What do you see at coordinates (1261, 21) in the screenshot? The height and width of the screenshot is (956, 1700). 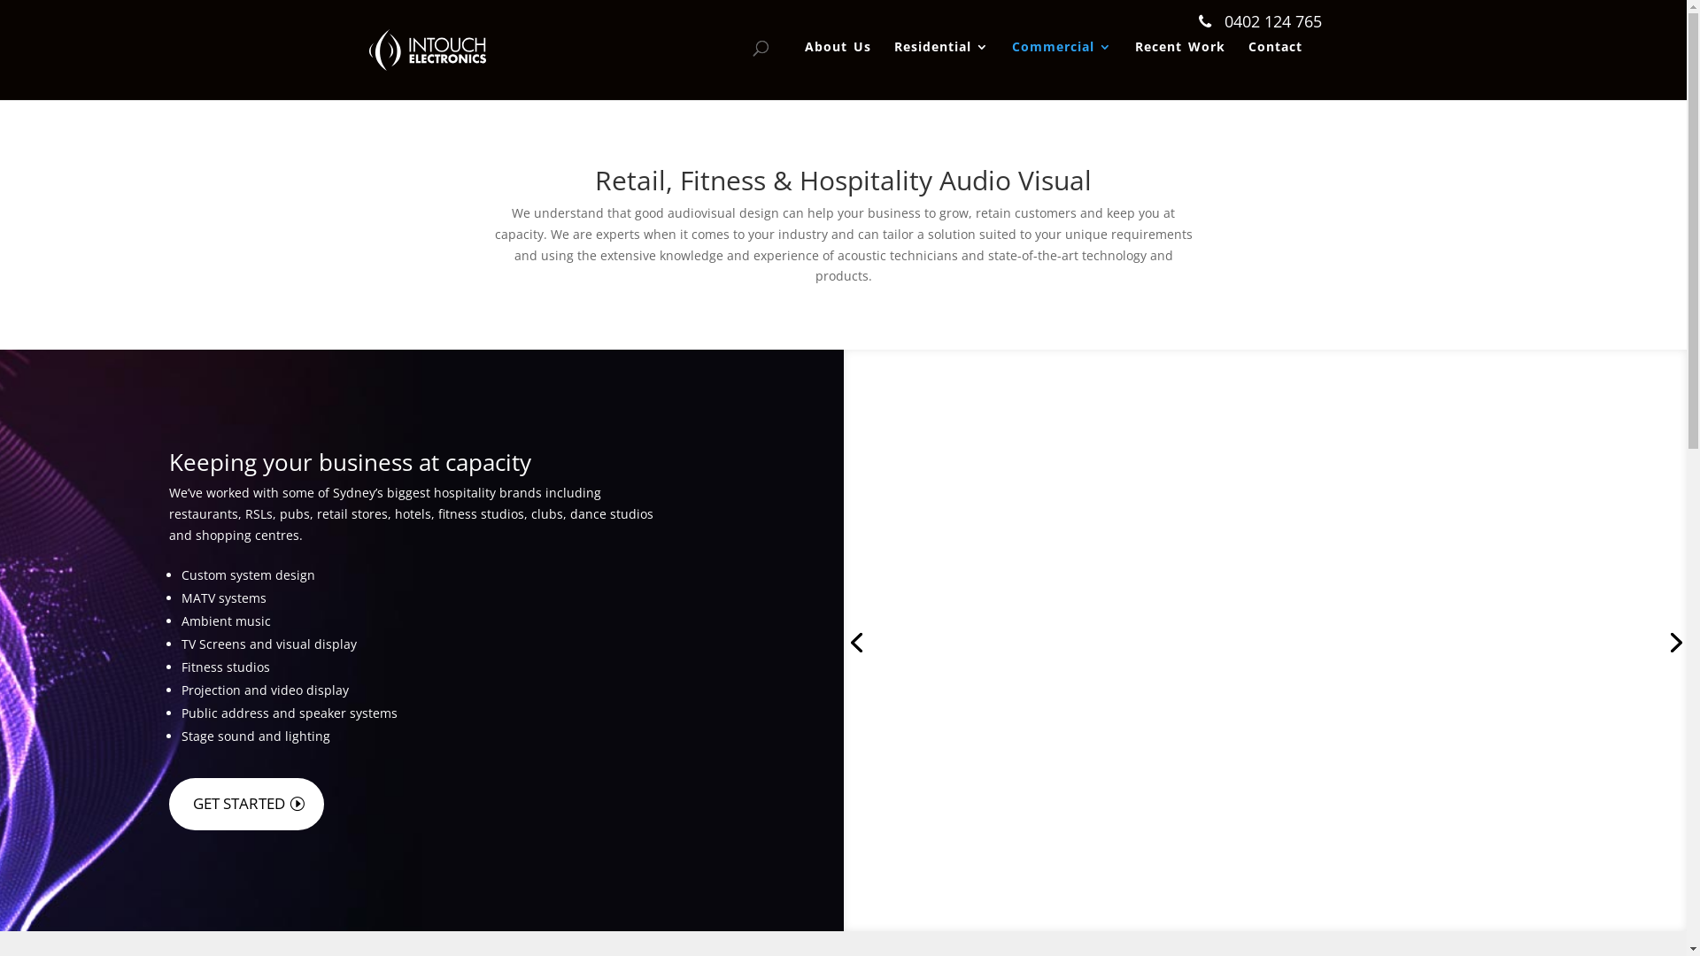 I see `0402 124 765` at bounding box center [1261, 21].